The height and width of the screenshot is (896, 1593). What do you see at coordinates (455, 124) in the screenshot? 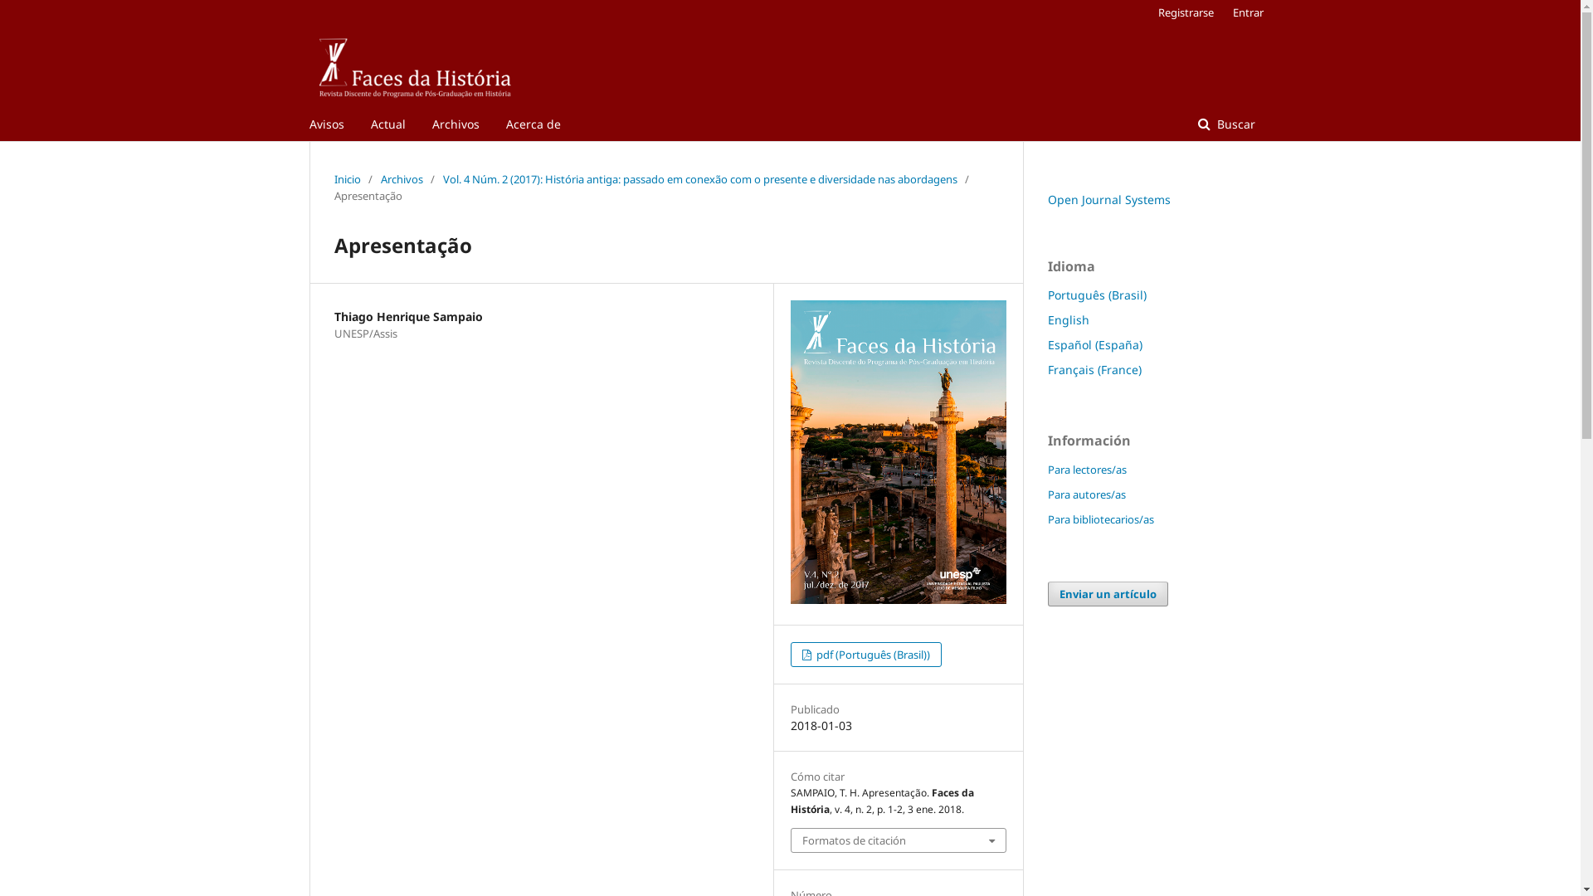
I see `Archivos` at bounding box center [455, 124].